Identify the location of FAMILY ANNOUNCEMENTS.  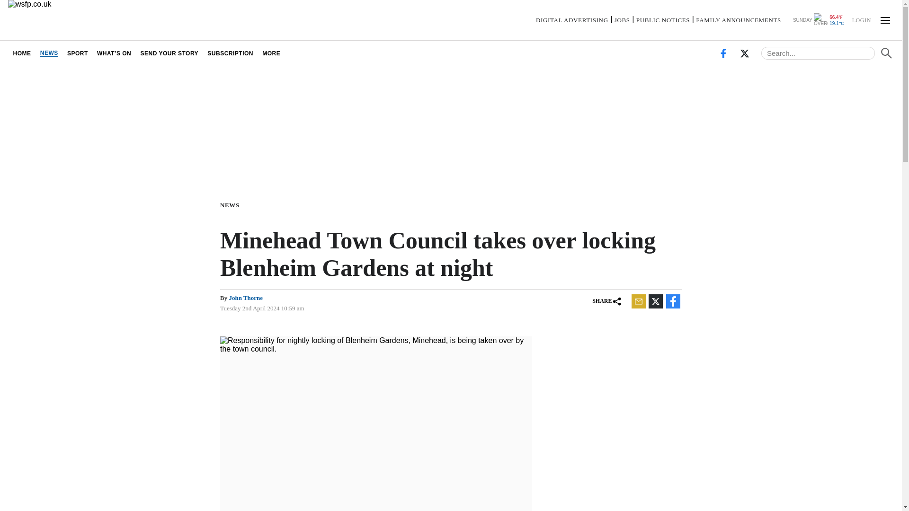
(739, 20).